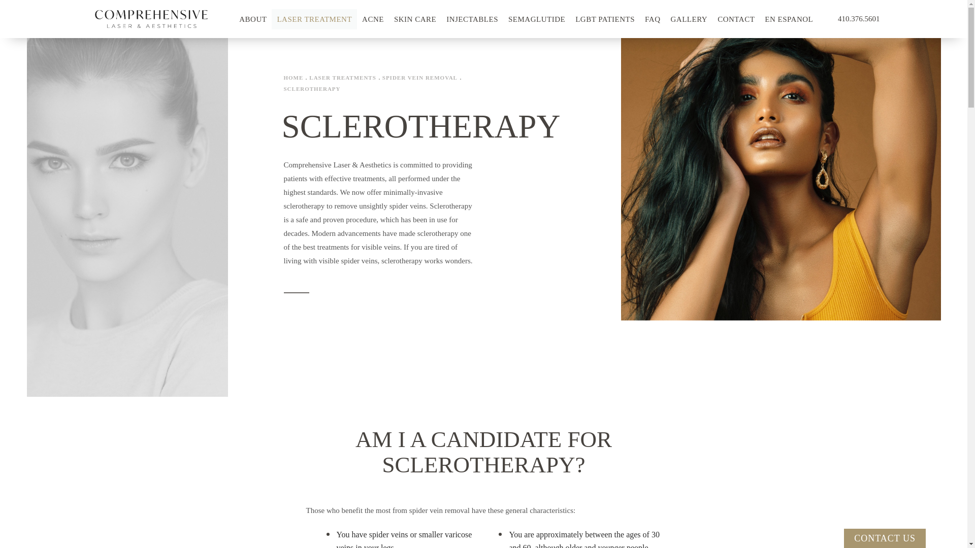 The image size is (975, 548). What do you see at coordinates (373, 19) in the screenshot?
I see `ACNE` at bounding box center [373, 19].